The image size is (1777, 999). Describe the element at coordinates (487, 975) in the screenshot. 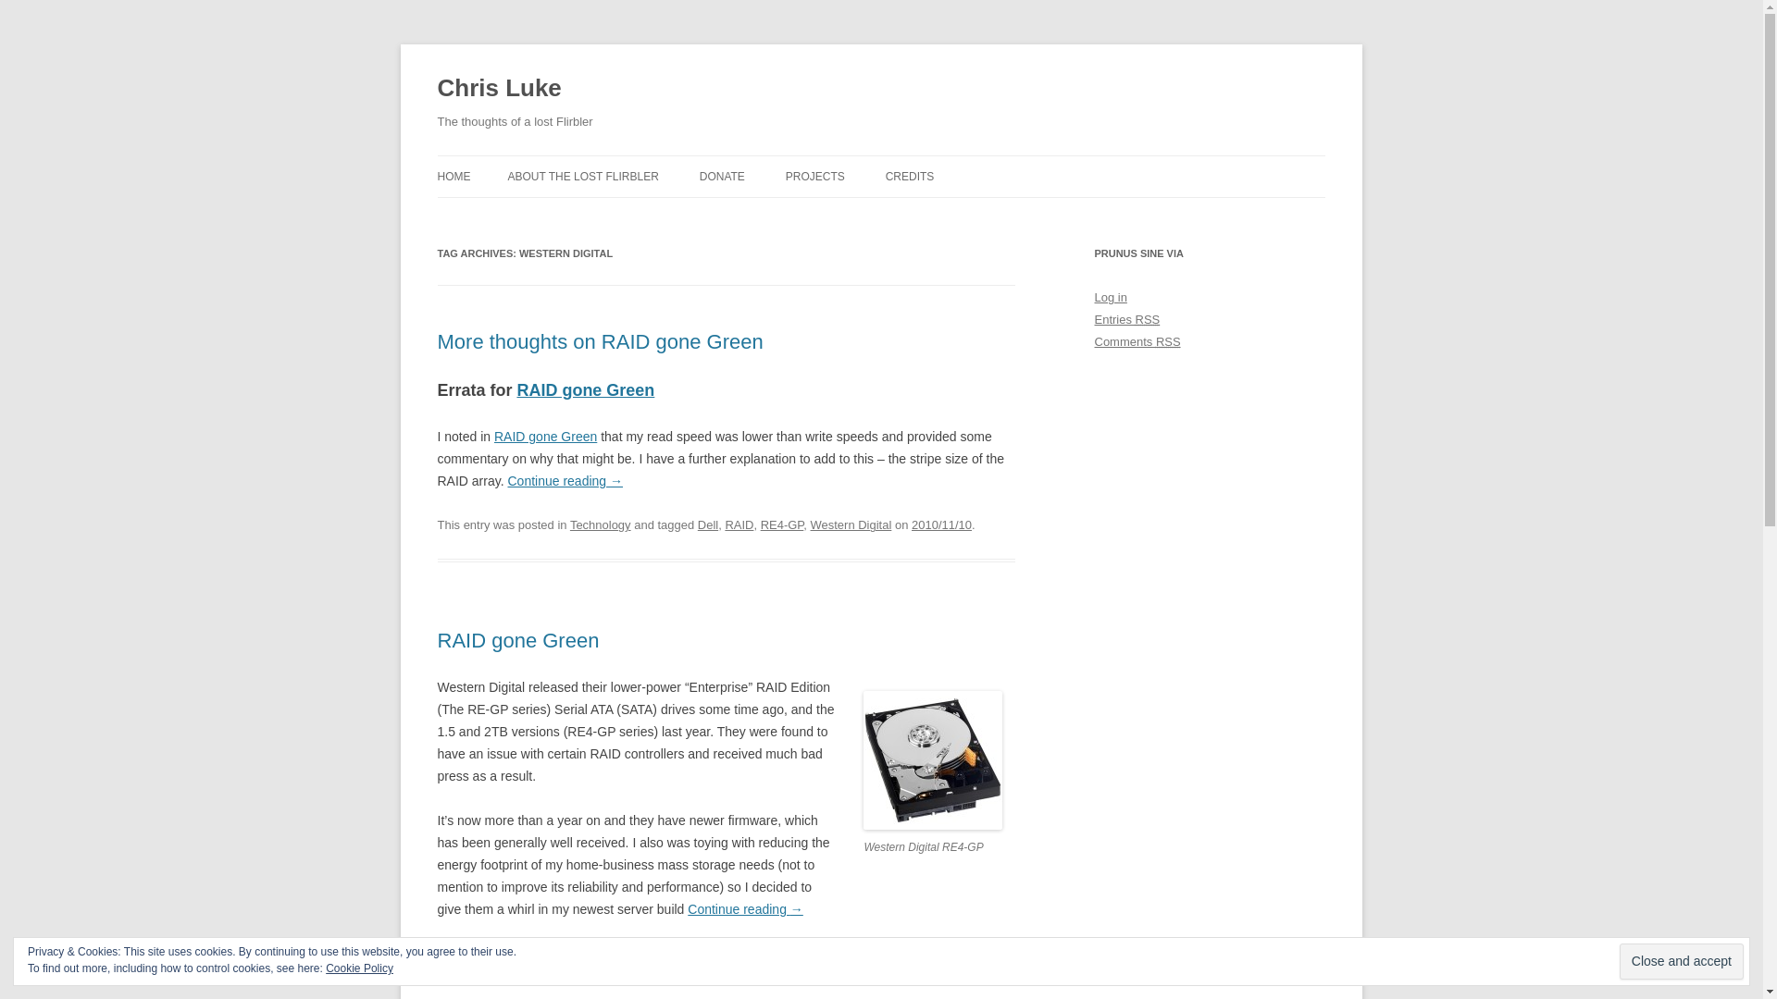

I see `RAID` at that location.